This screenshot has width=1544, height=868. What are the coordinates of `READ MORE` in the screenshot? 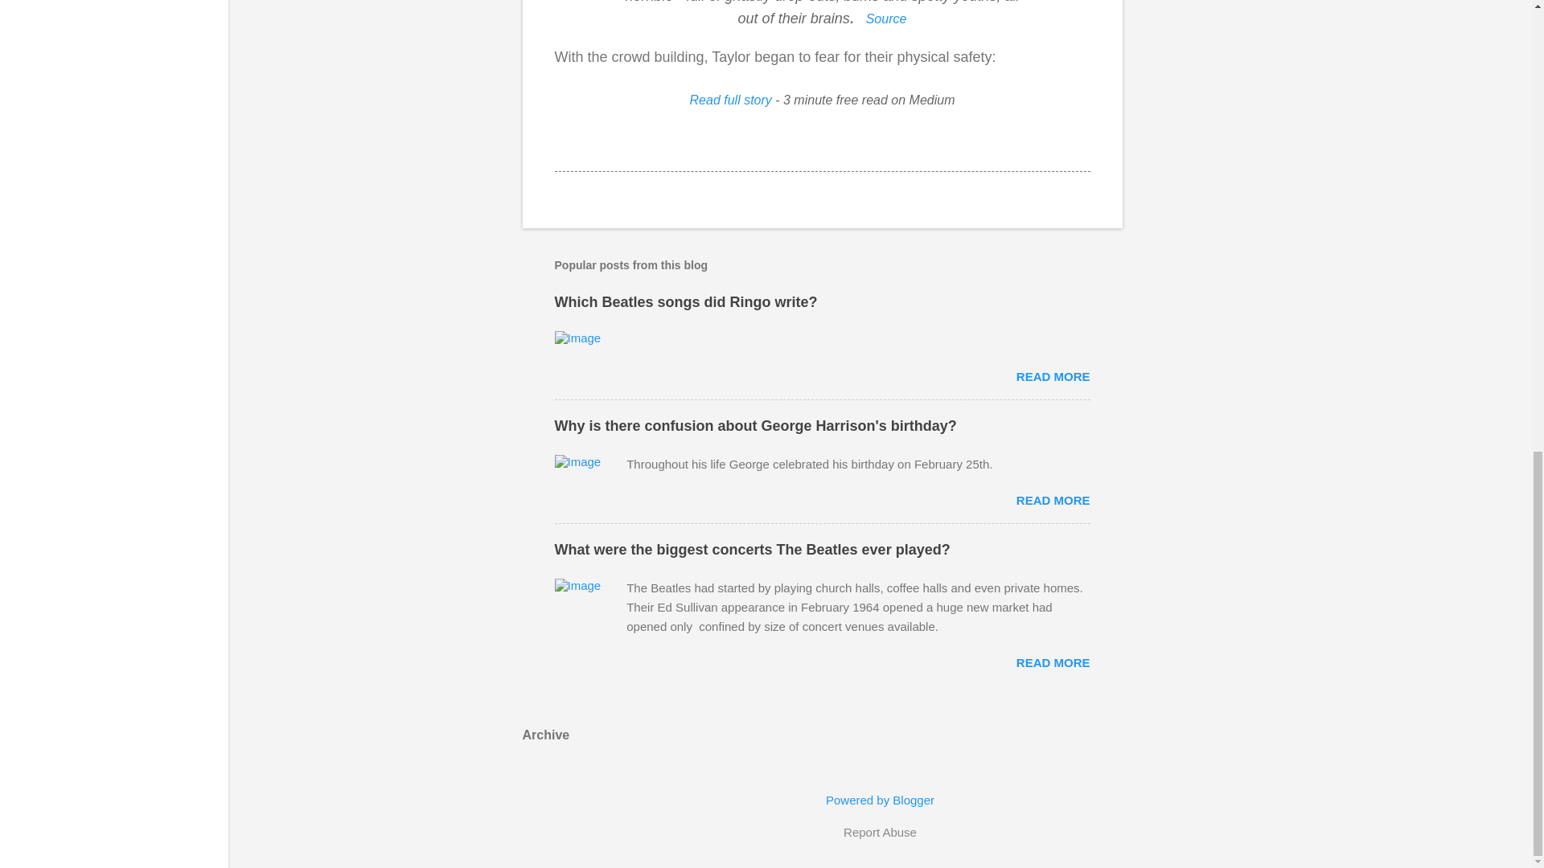 It's located at (1053, 376).